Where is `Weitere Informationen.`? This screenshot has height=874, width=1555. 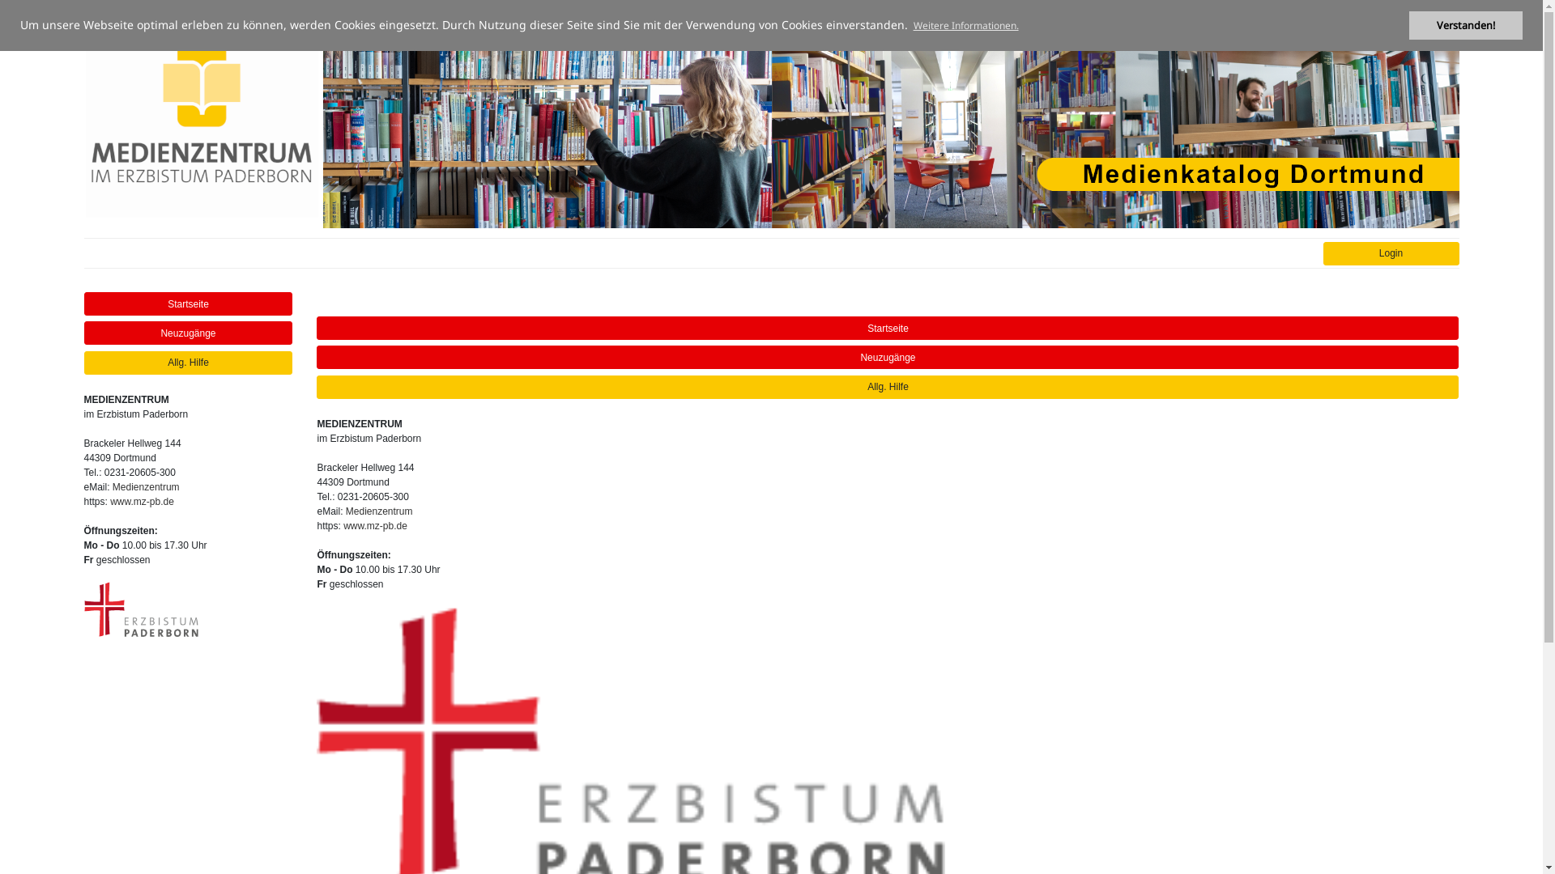
Weitere Informationen. is located at coordinates (965, 26).